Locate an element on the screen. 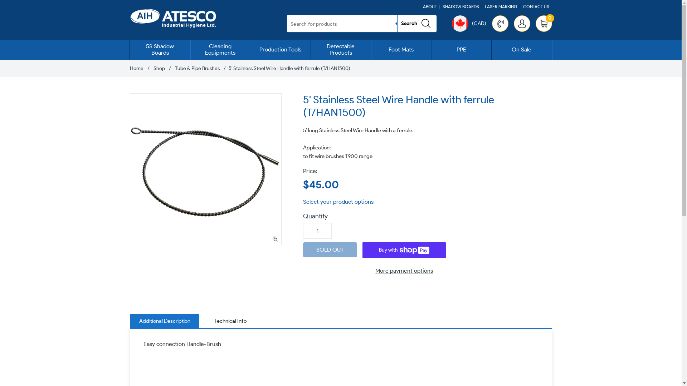 The image size is (687, 386). Cart
0 is located at coordinates (544, 24).